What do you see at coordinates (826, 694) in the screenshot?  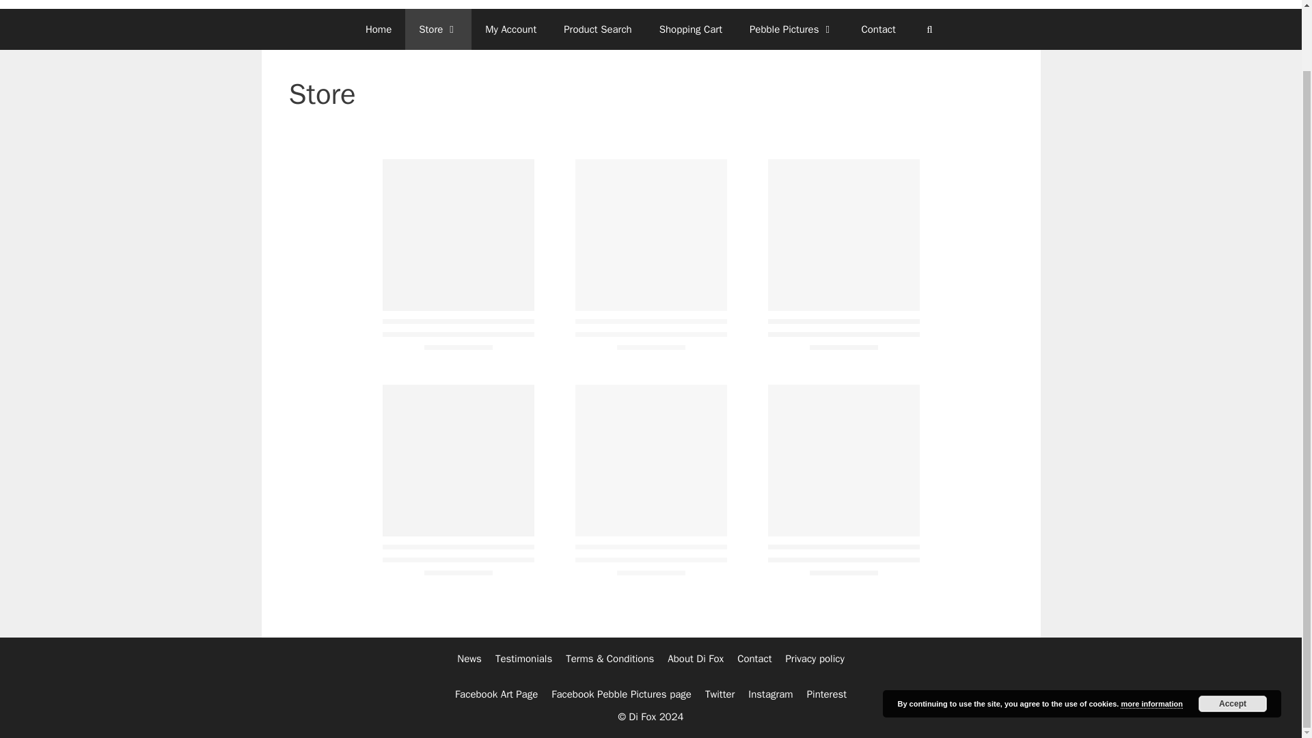 I see `Pinterest` at bounding box center [826, 694].